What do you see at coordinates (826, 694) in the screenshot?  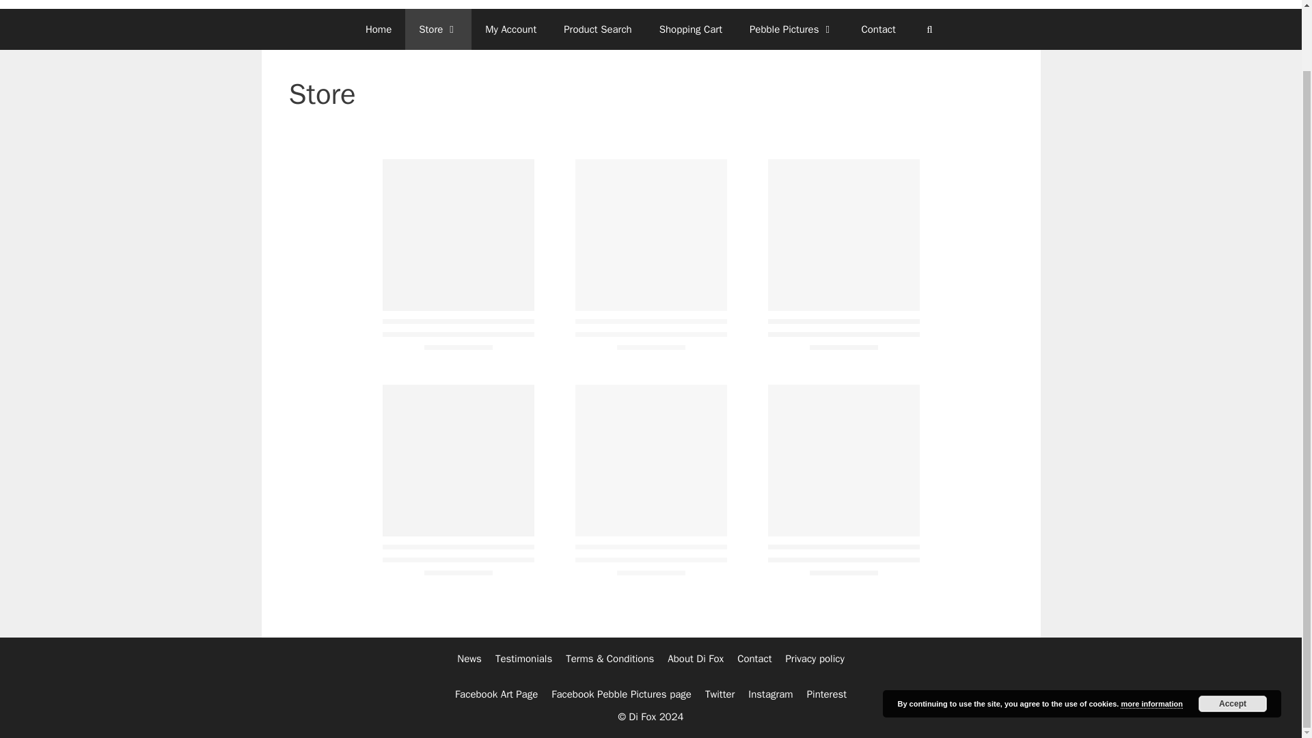 I see `Pinterest` at bounding box center [826, 694].